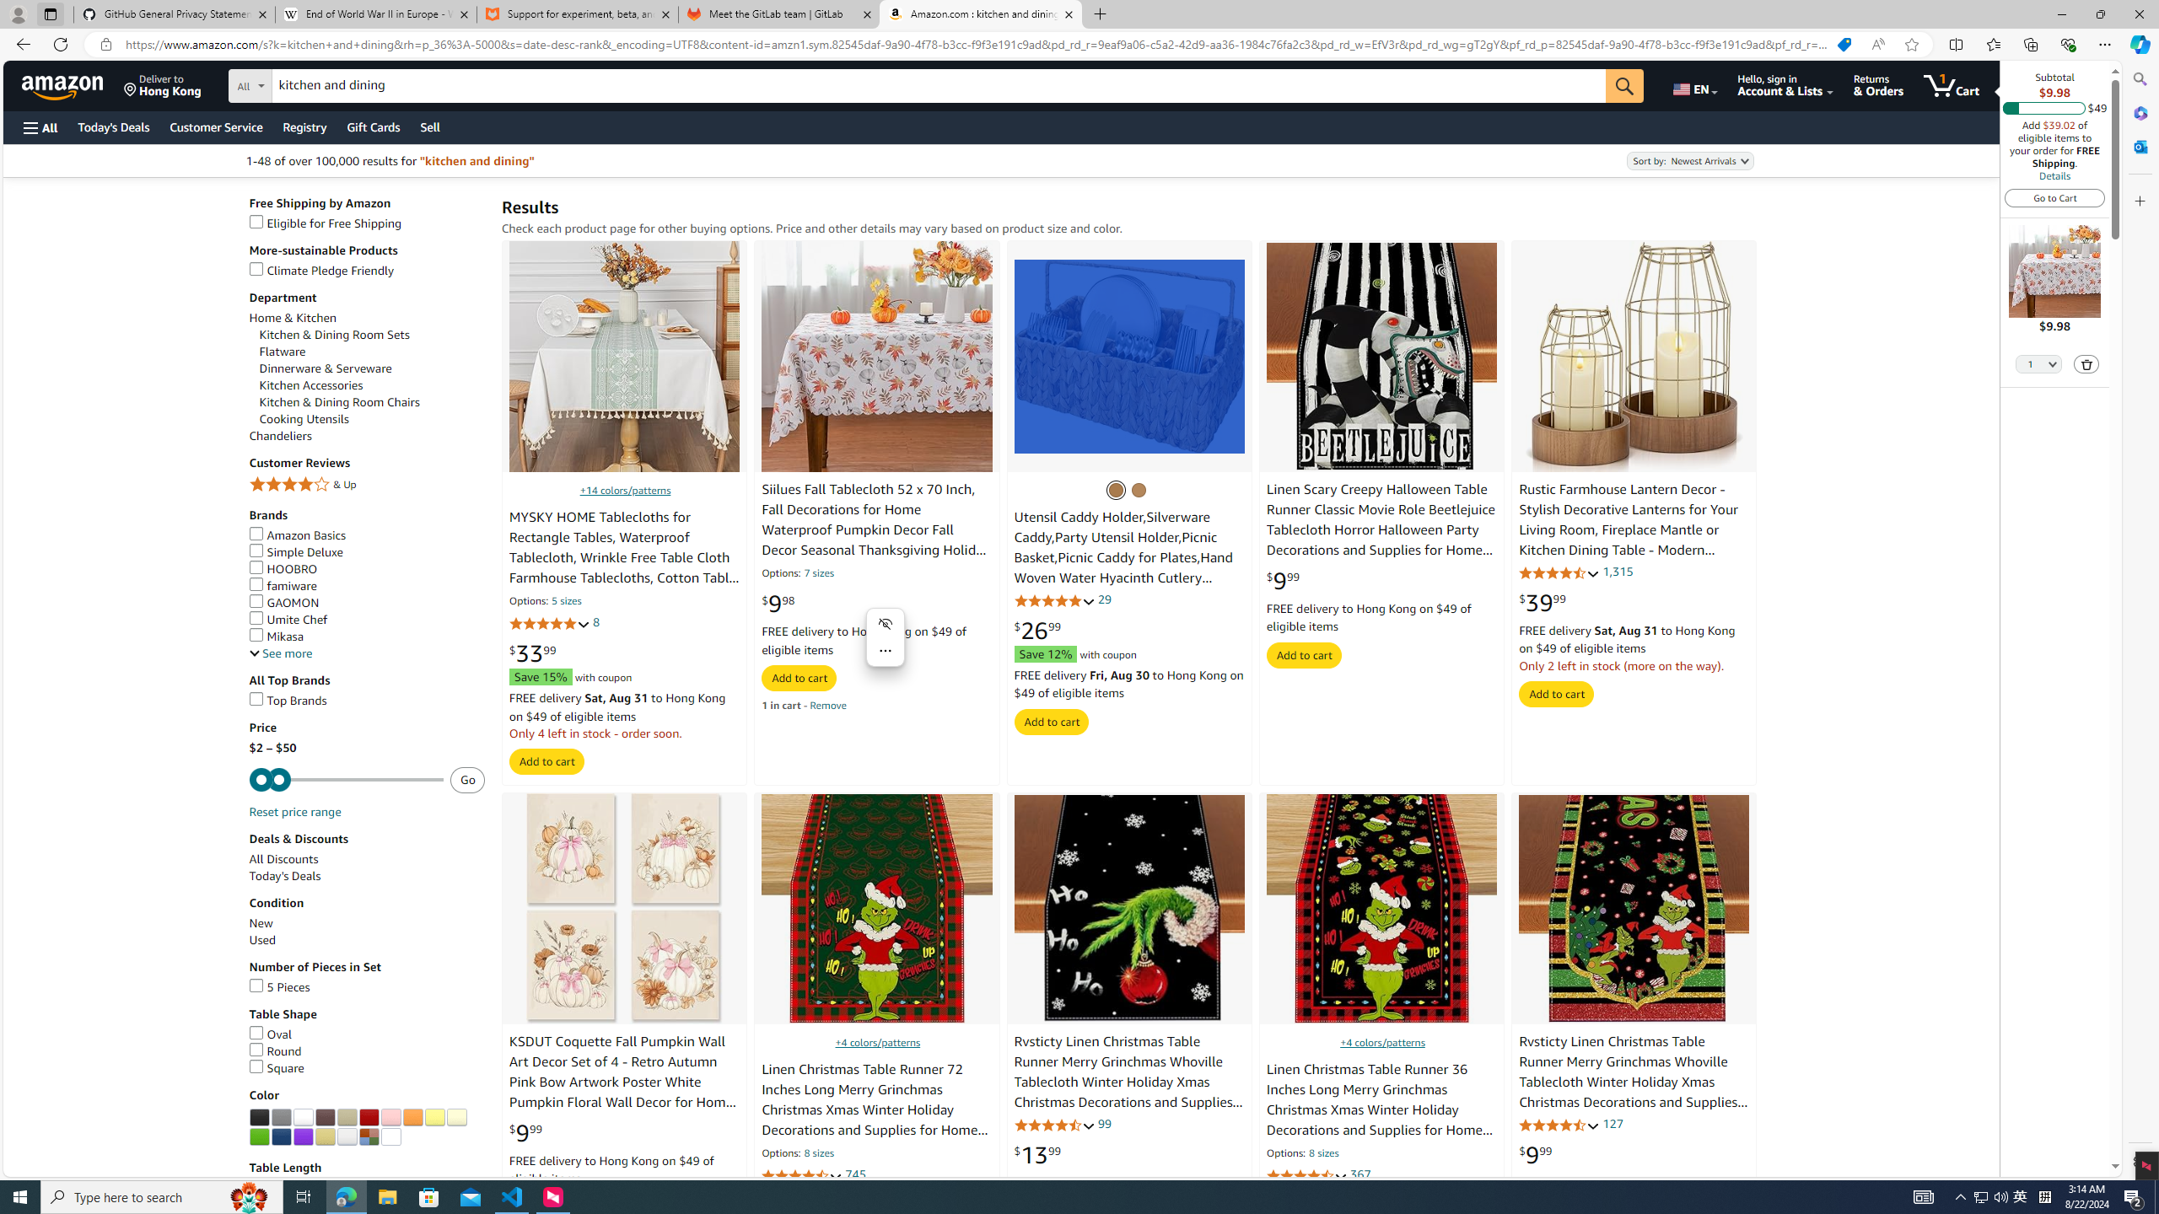  What do you see at coordinates (367, 586) in the screenshot?
I see `famiware` at bounding box center [367, 586].